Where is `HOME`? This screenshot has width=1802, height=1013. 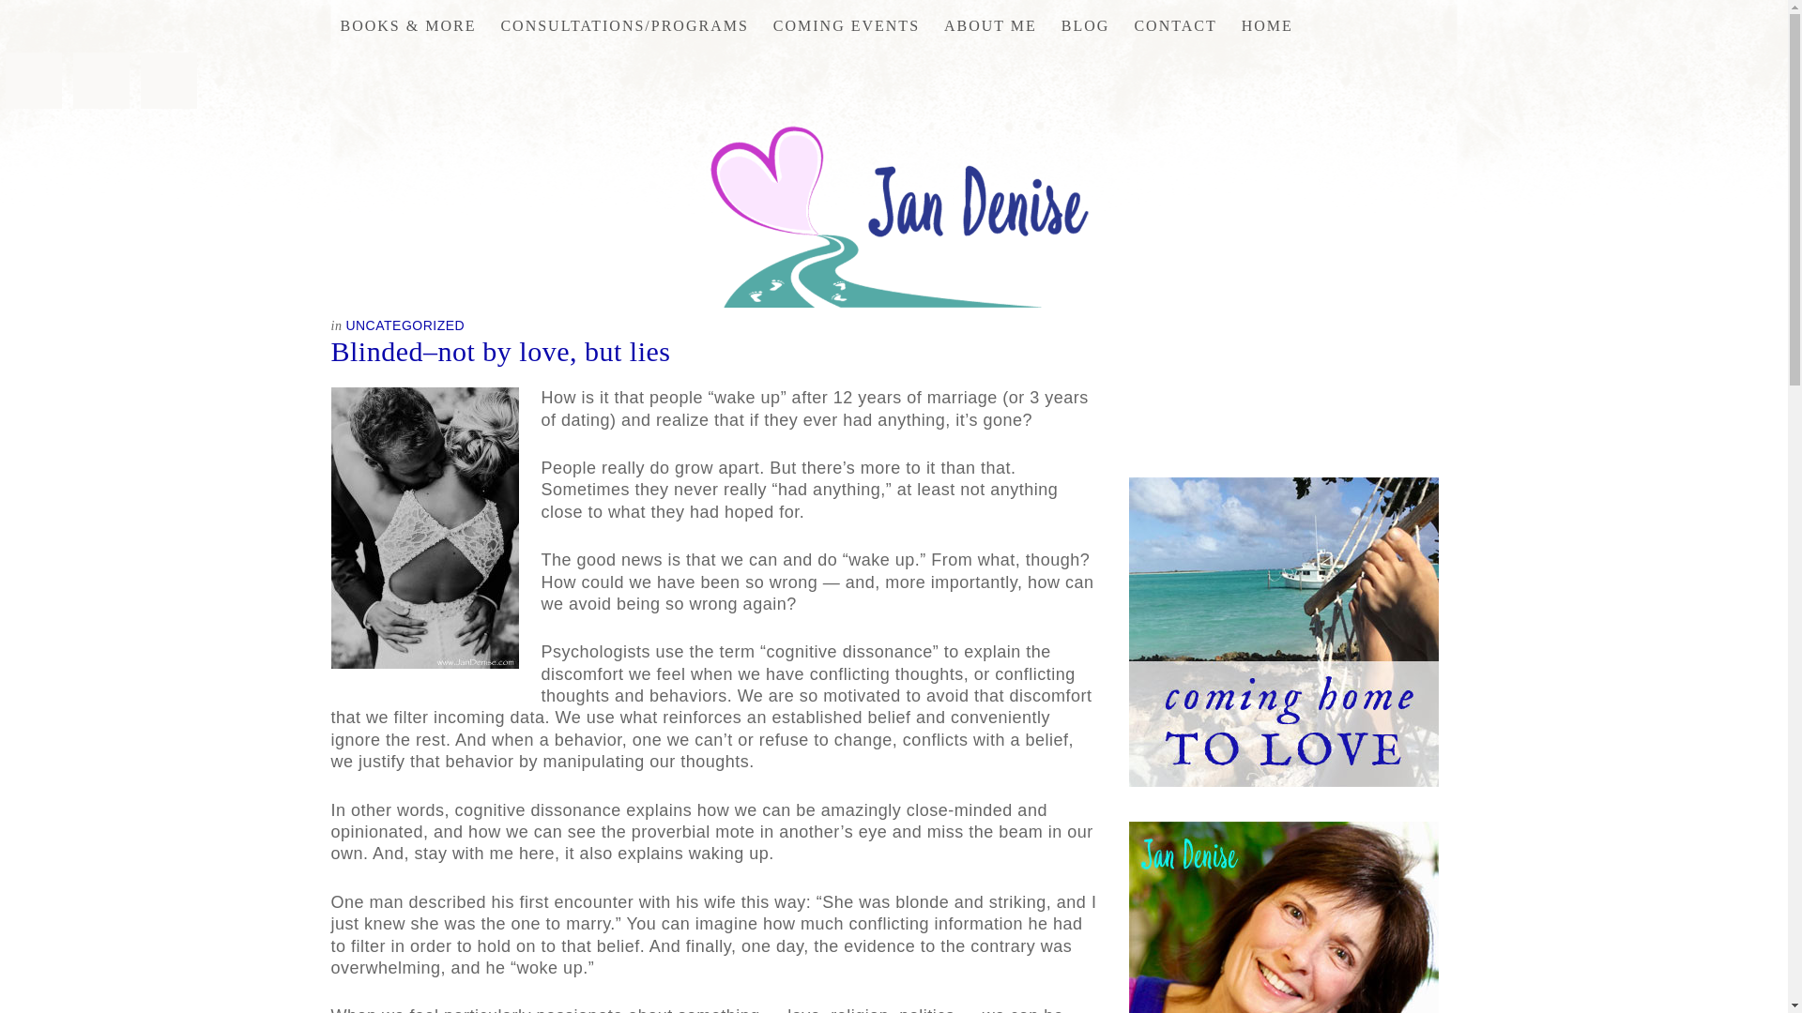
HOME is located at coordinates (1267, 26).